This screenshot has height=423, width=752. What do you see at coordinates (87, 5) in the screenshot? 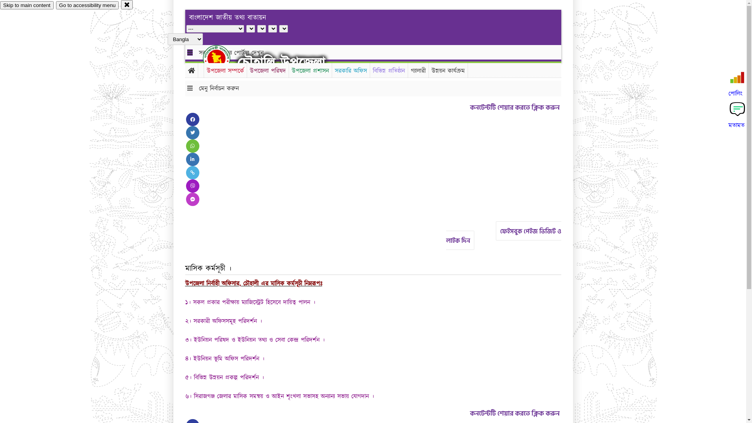
I see `Go to accessibility menu` at bounding box center [87, 5].